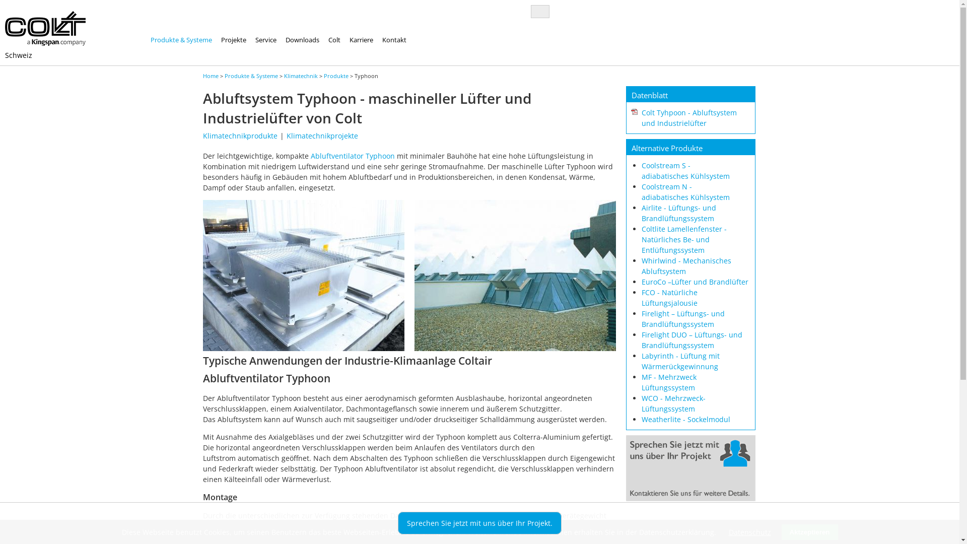 This screenshot has height=544, width=967. Describe the element at coordinates (353, 156) in the screenshot. I see `Abluftventilator Typhoon` at that location.